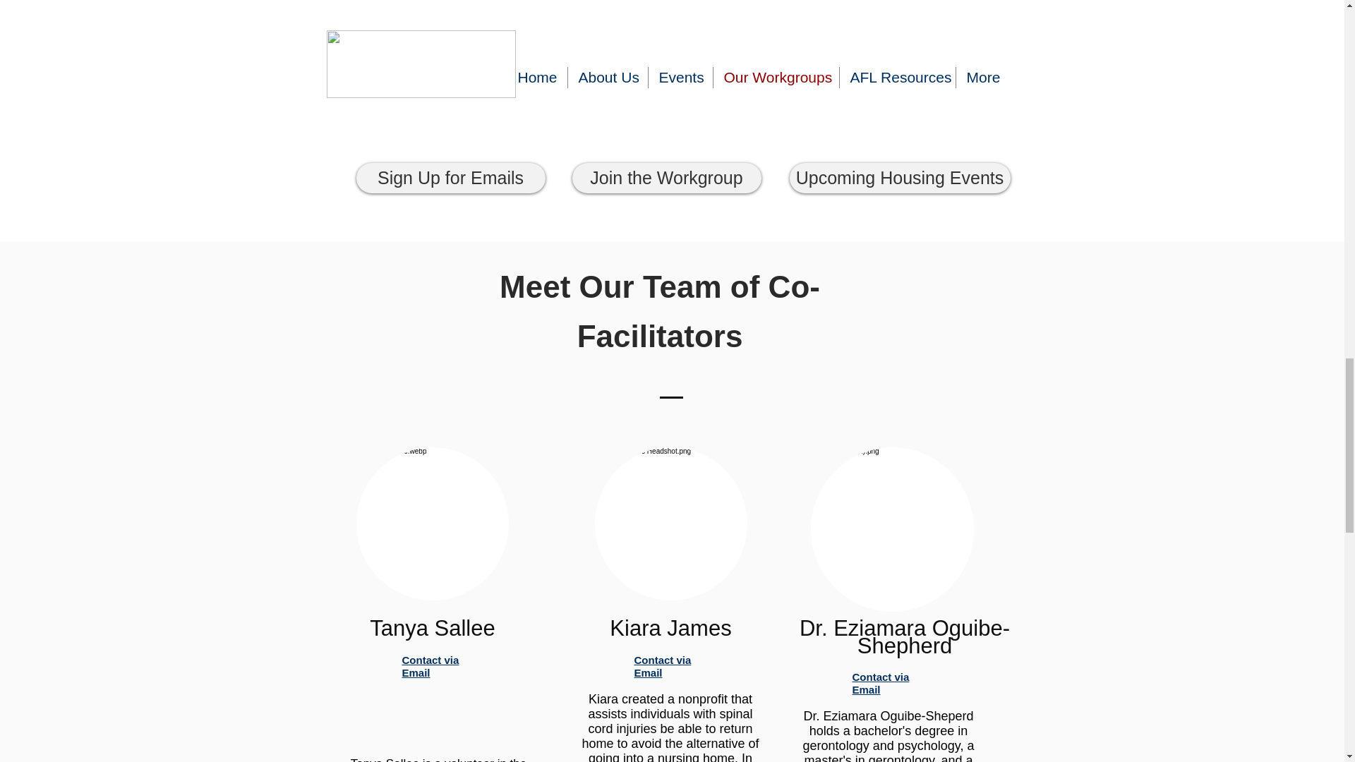 This screenshot has height=762, width=1355. I want to click on Upcoming Housing Events, so click(899, 178).